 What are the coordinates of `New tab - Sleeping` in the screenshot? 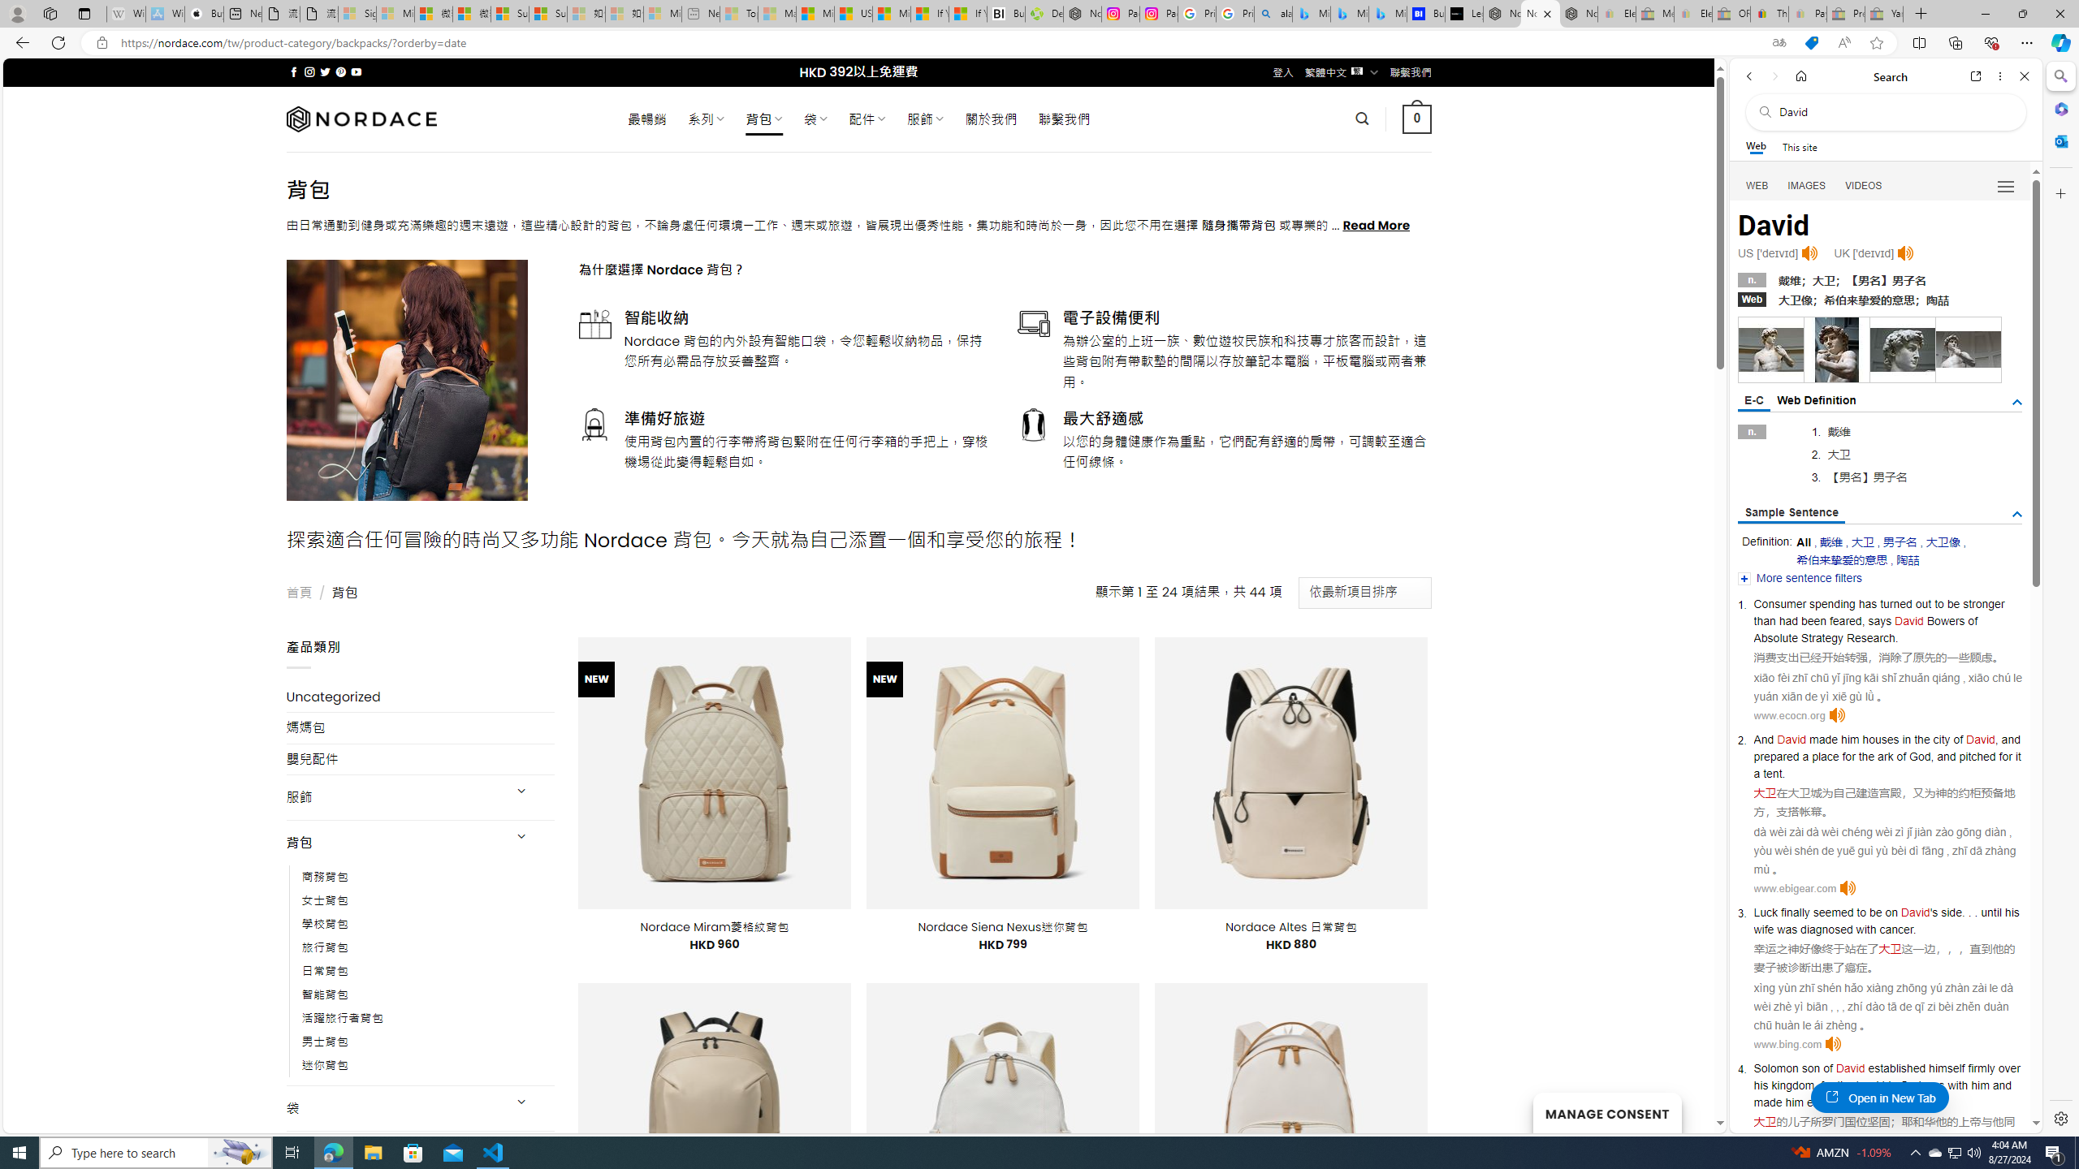 It's located at (702, 14).